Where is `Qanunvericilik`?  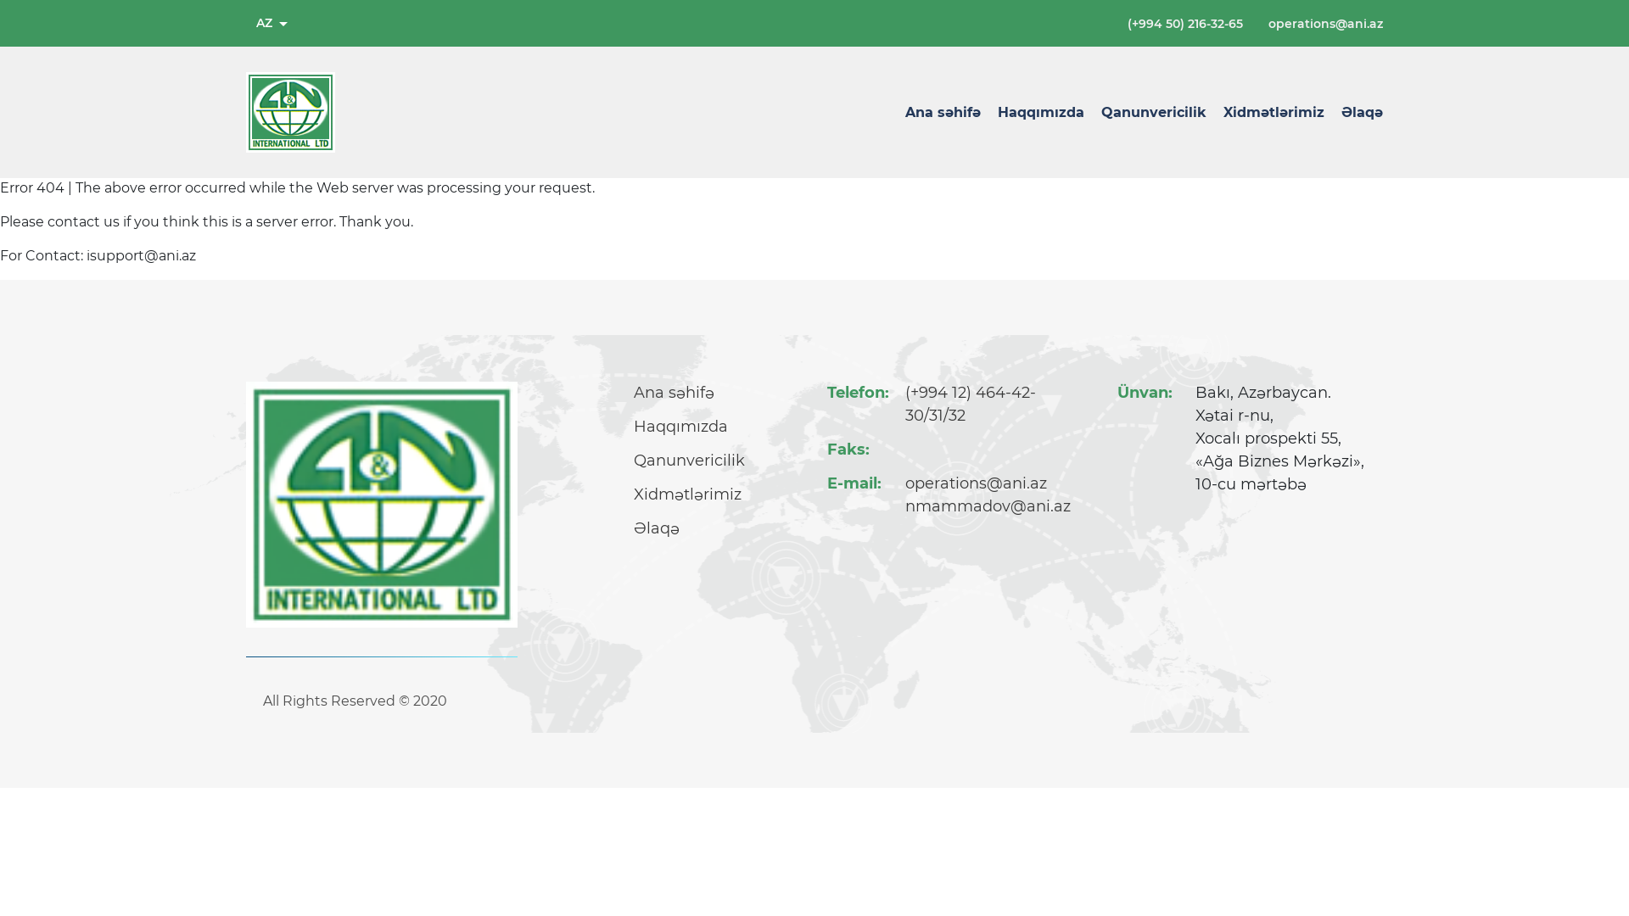
Qanunvericilik is located at coordinates (689, 461).